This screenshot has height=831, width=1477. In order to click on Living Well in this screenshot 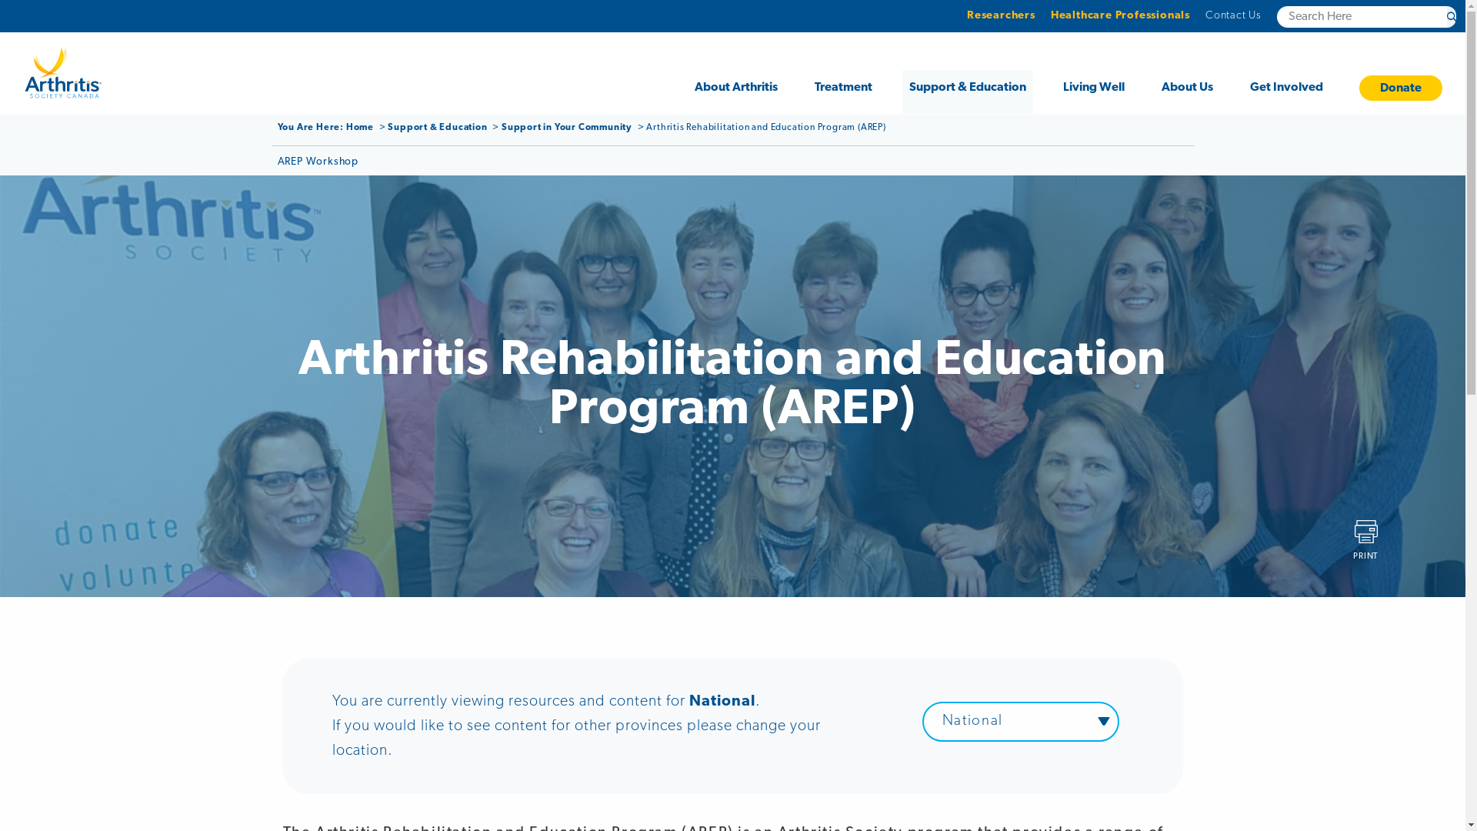, I will do `click(1094, 92)`.